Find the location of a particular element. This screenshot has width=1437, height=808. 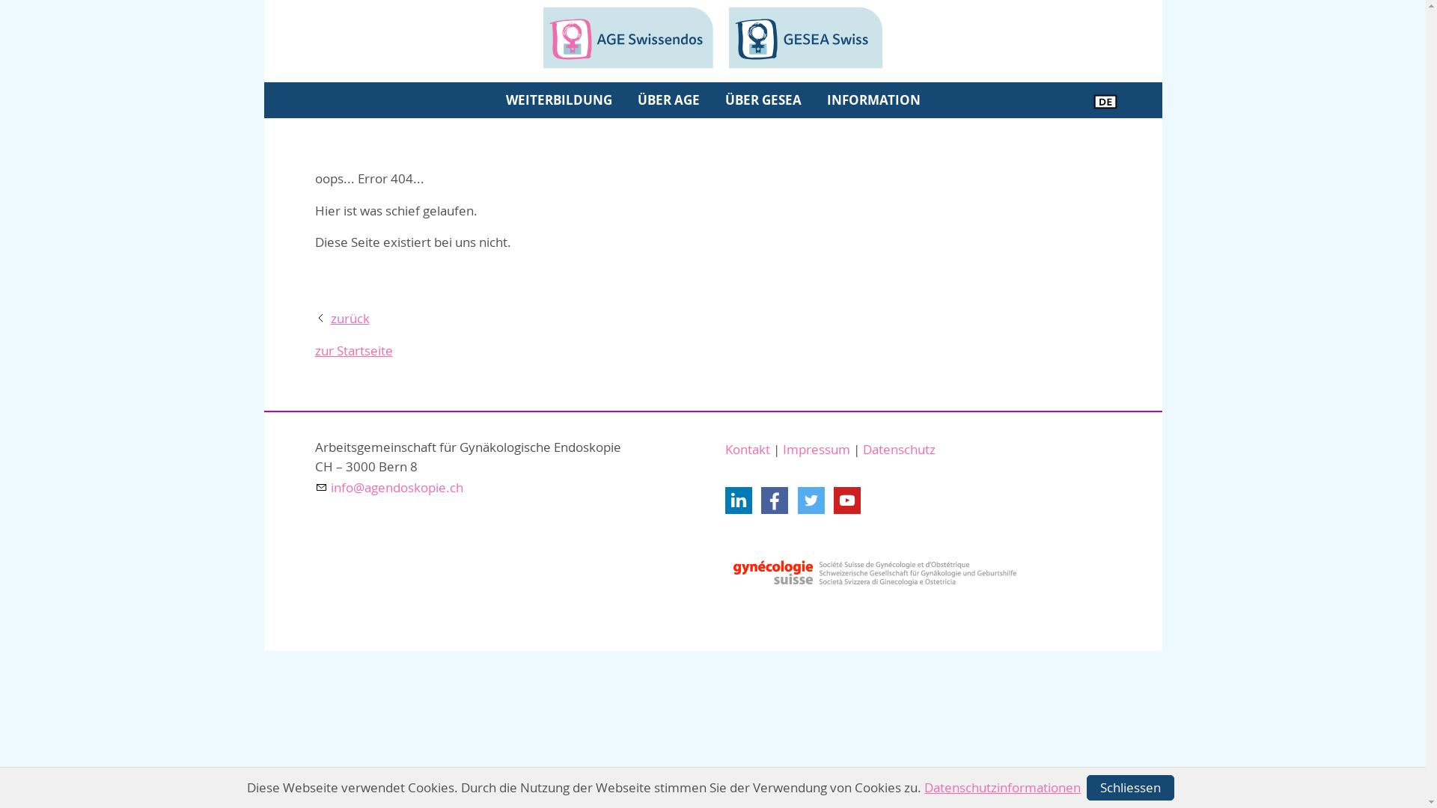

Deutsch is located at coordinates (1105, 102).